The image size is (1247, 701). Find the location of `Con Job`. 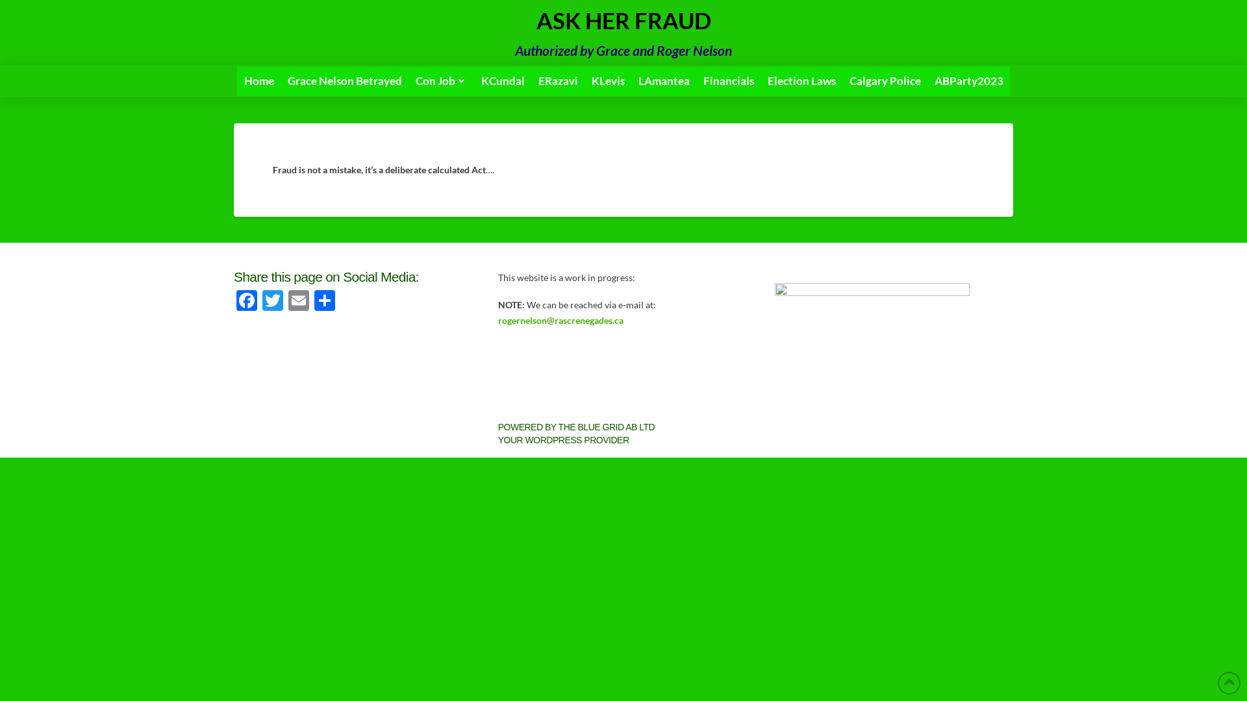

Con Job is located at coordinates (442, 80).